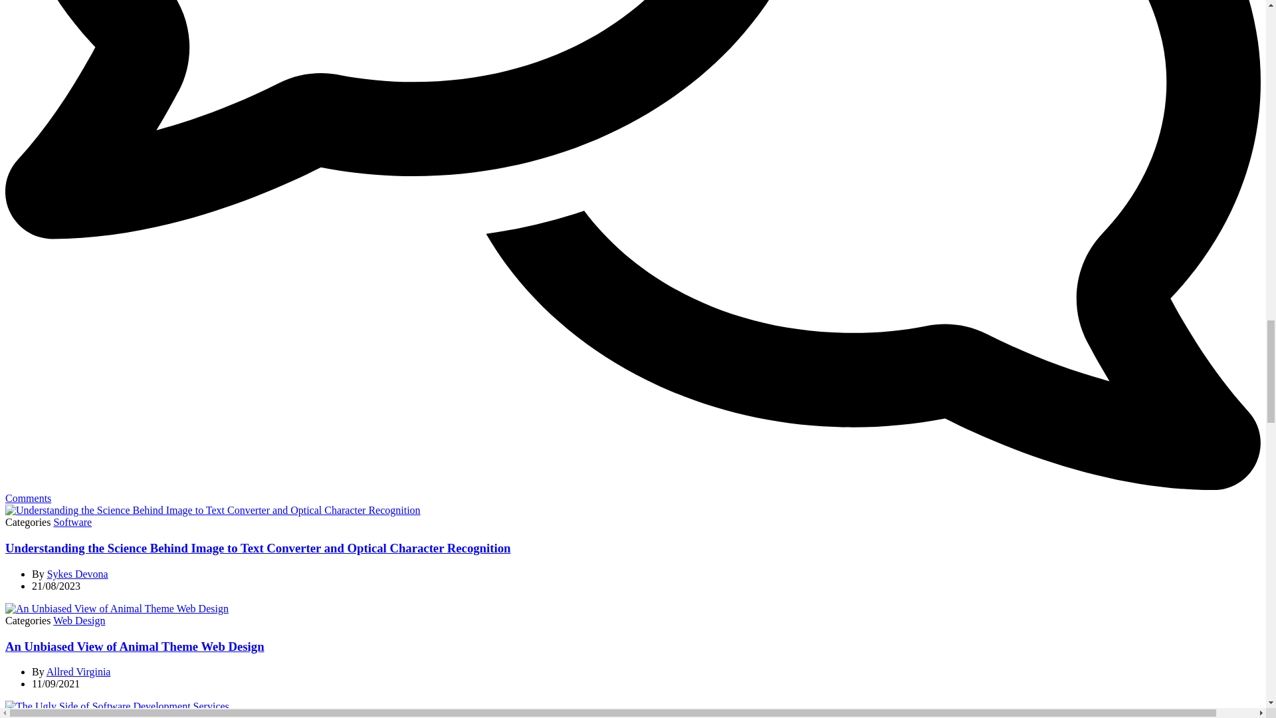 This screenshot has width=1276, height=718. What do you see at coordinates (117, 707) in the screenshot?
I see `The Ugly Side of Software Development Services` at bounding box center [117, 707].